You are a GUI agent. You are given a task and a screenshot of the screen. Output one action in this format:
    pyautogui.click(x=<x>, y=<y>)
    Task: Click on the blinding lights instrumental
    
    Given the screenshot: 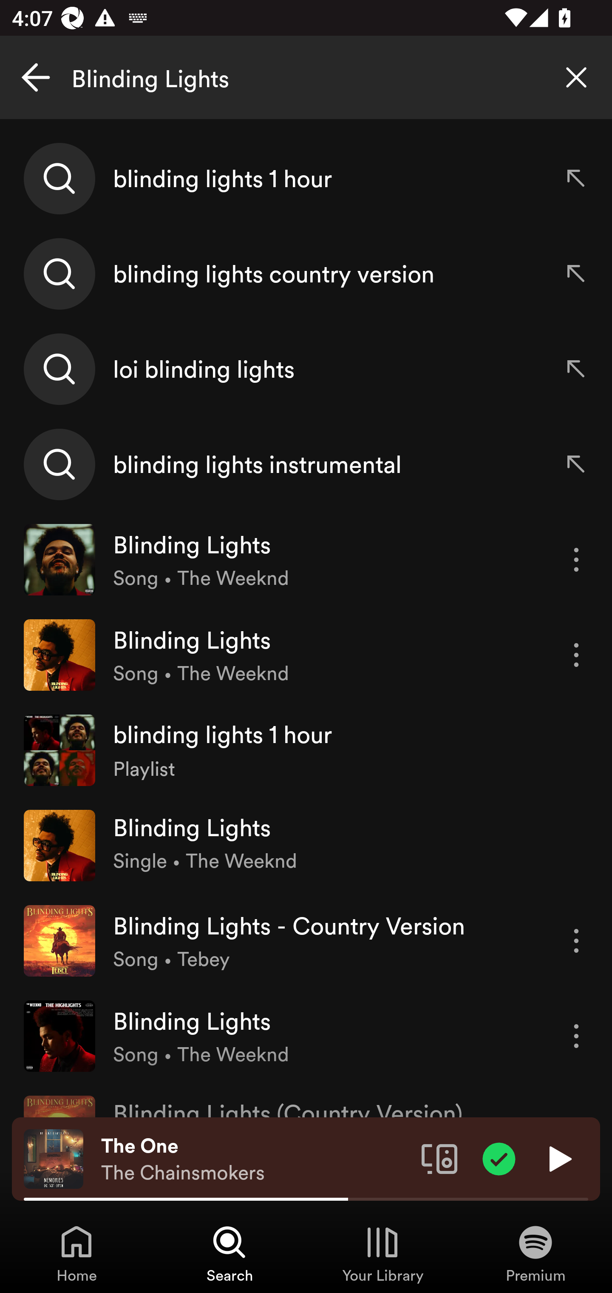 What is the action you would take?
    pyautogui.click(x=306, y=464)
    